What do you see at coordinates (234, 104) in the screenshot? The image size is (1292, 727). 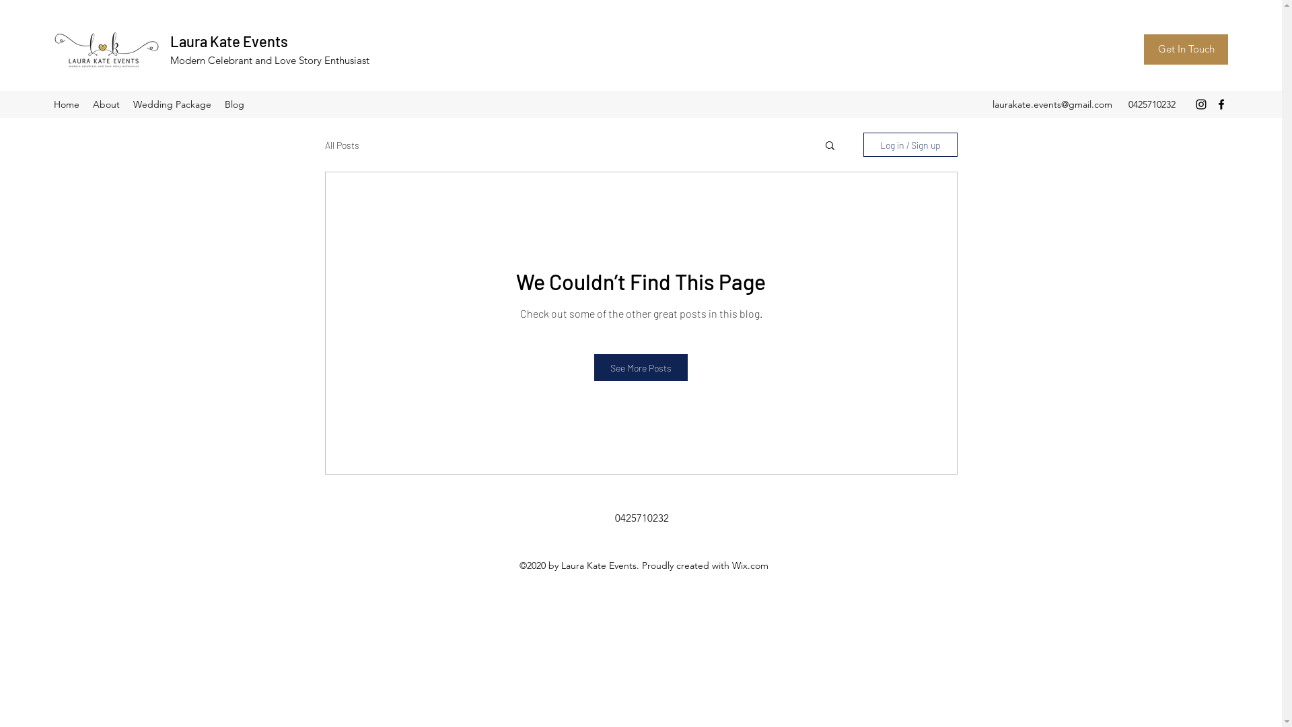 I see `Blog` at bounding box center [234, 104].